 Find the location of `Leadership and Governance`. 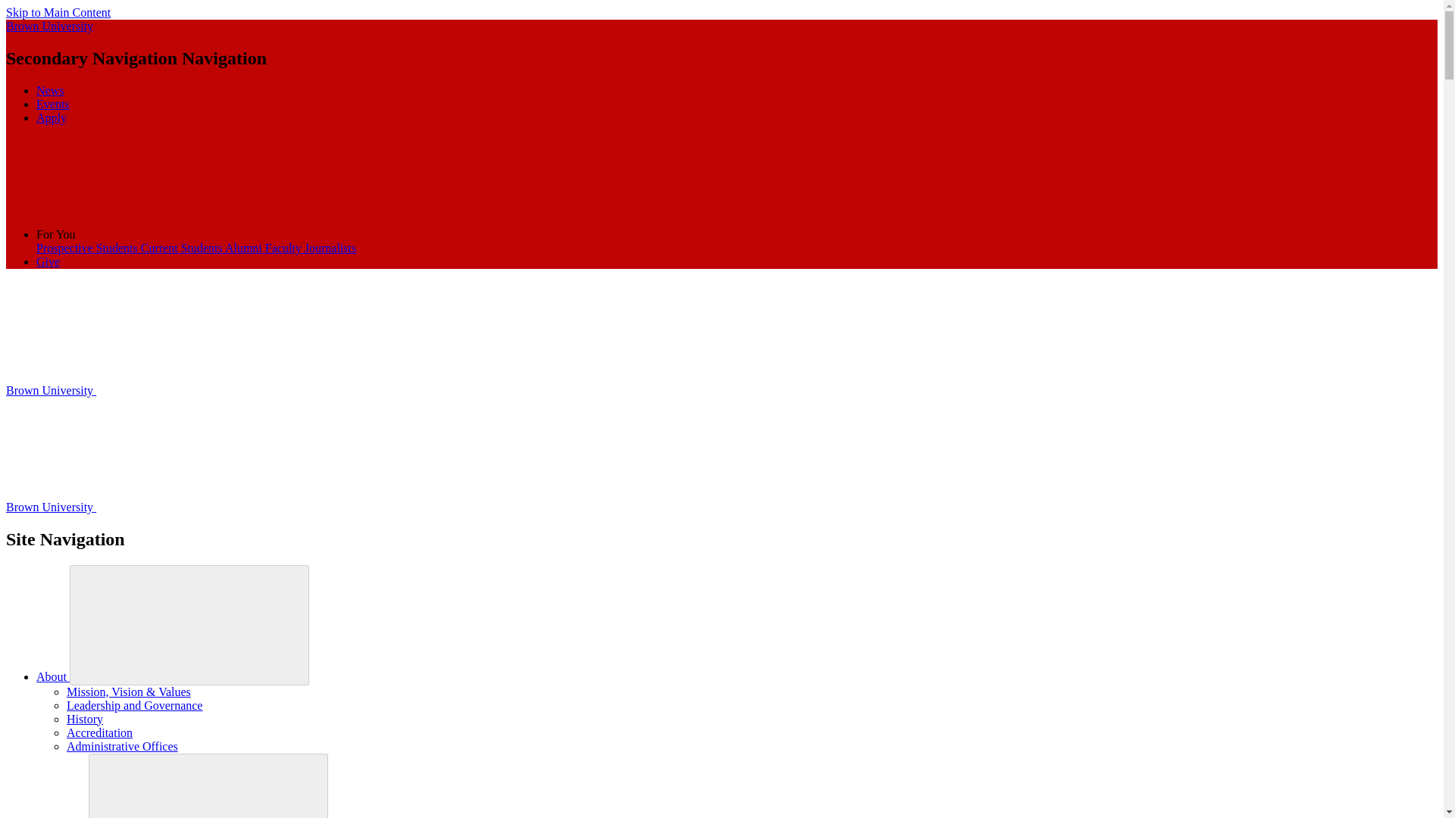

Leadership and Governance is located at coordinates (134, 705).